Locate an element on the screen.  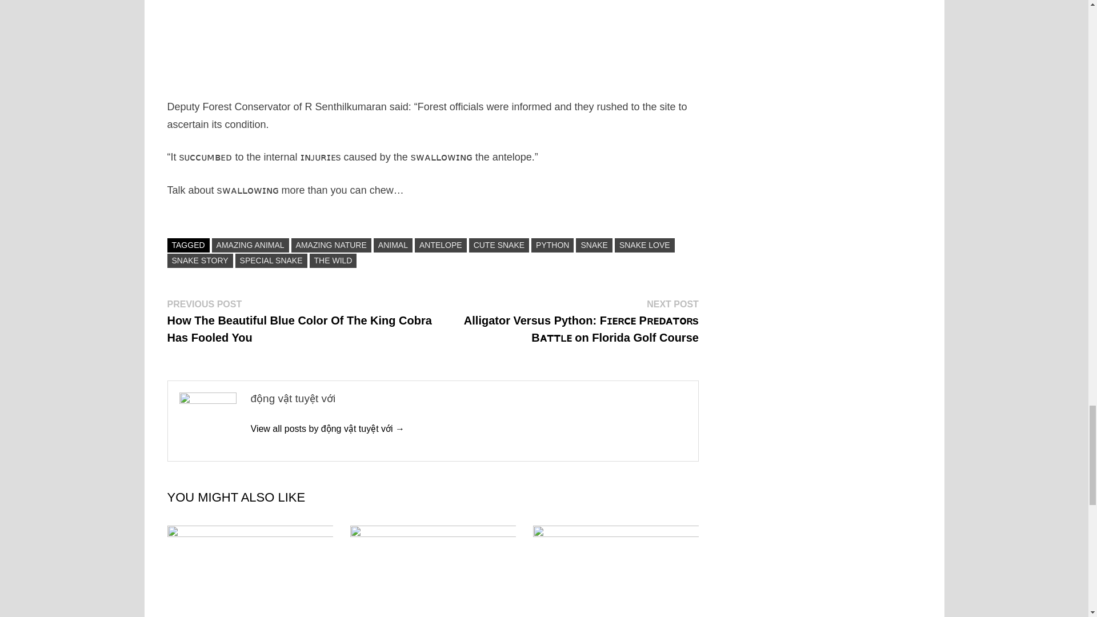
AMAZING NATURE is located at coordinates (331, 245).